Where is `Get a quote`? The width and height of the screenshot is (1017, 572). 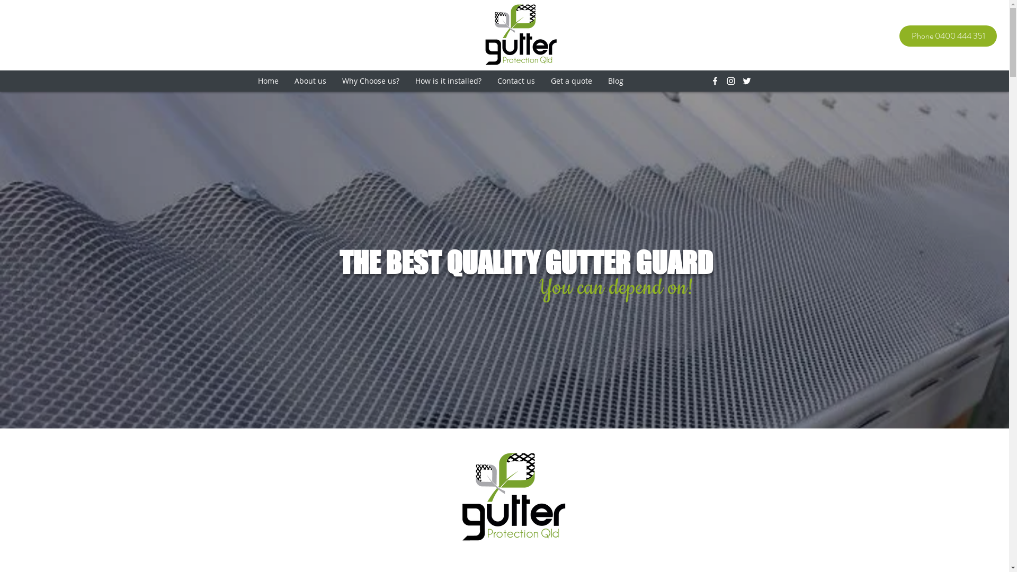
Get a quote is located at coordinates (571, 81).